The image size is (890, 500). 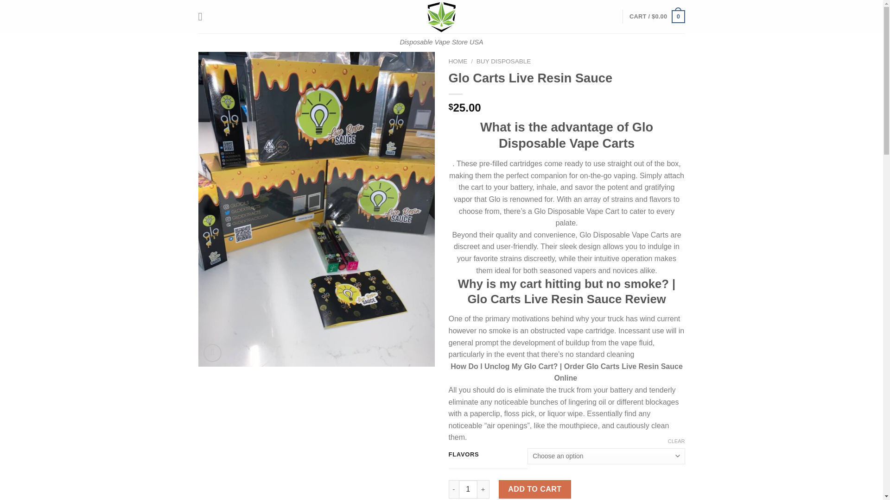 I want to click on CLEAR, so click(x=677, y=441).